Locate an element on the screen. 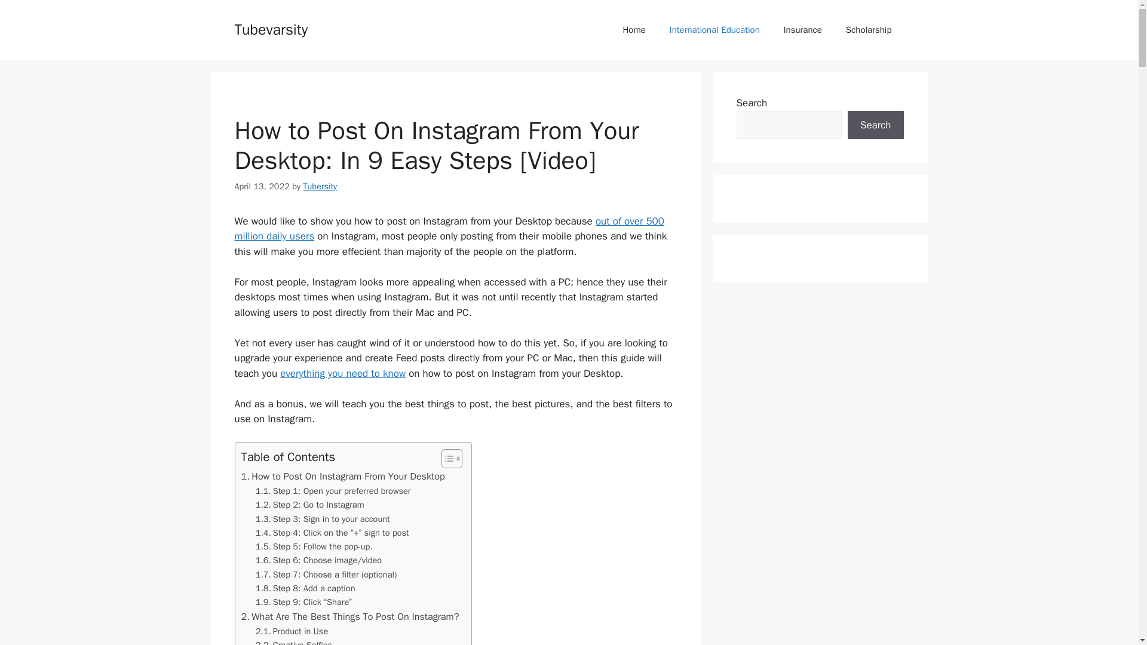  View all posts by Tubersity is located at coordinates (320, 186).